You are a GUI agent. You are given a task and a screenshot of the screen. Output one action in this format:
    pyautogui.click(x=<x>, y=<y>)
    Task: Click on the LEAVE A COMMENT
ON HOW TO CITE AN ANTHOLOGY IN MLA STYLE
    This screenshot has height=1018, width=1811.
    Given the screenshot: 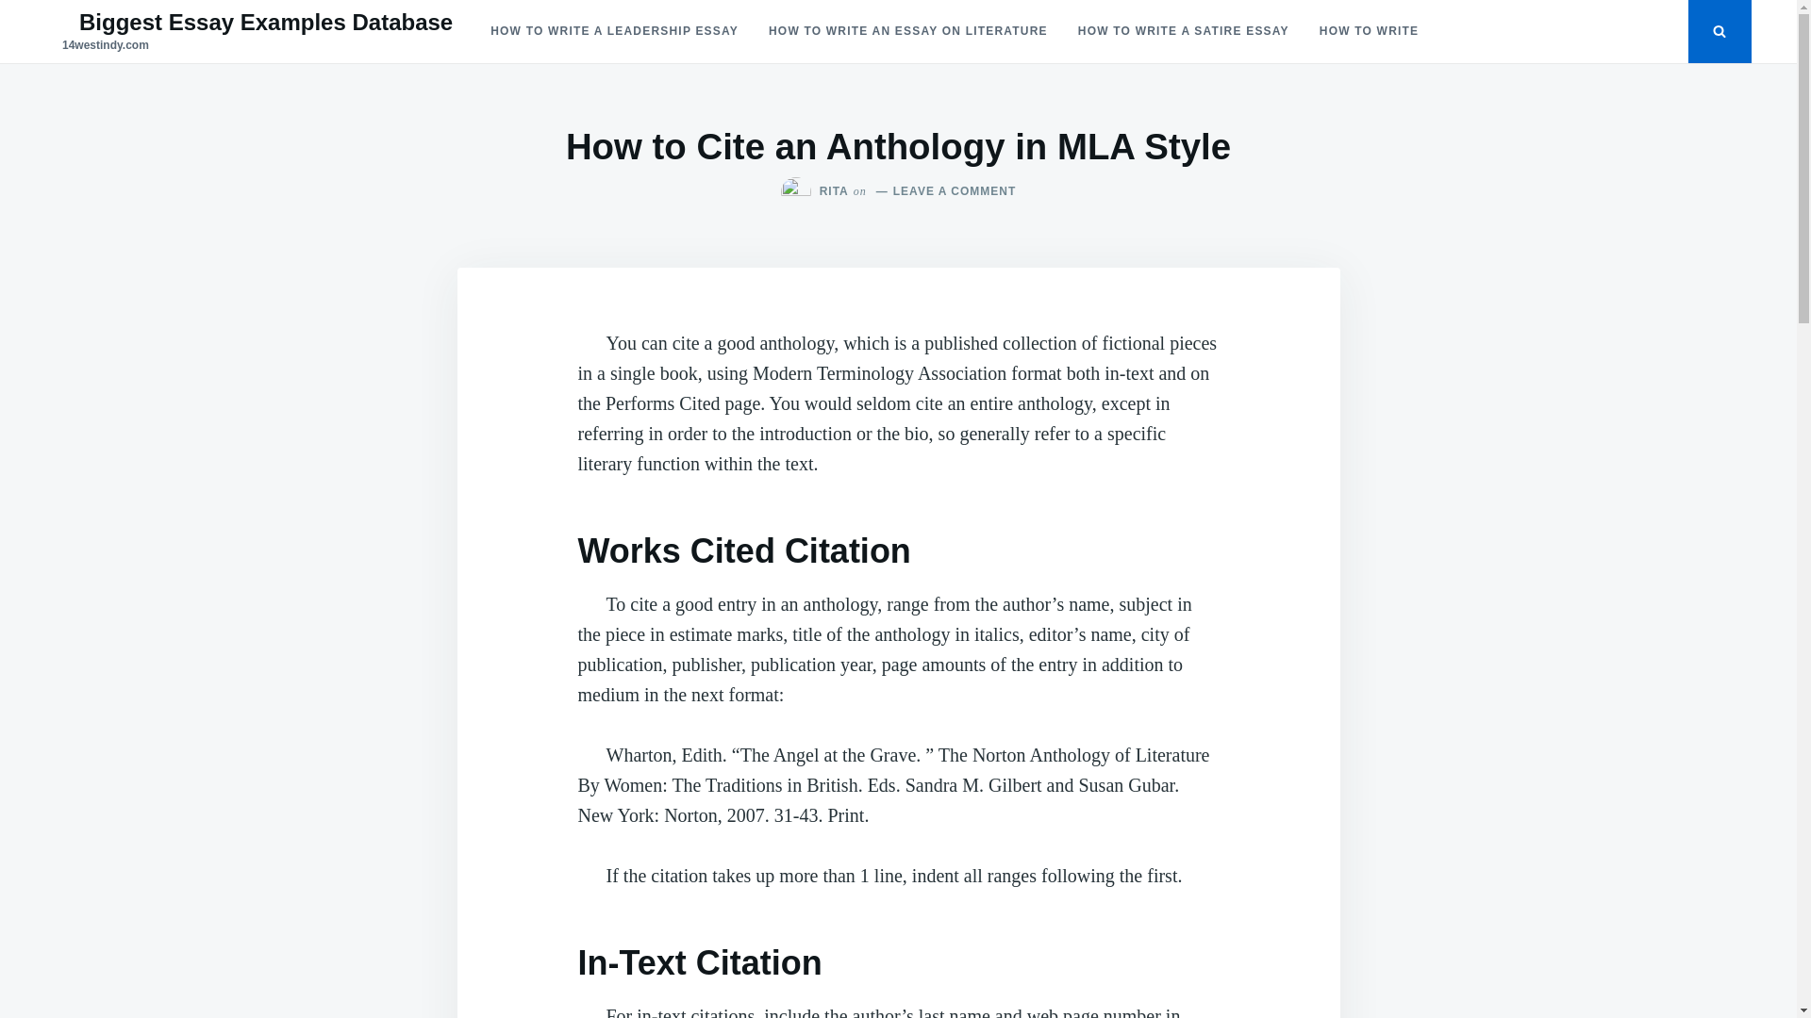 What is the action you would take?
    pyautogui.click(x=944, y=191)
    